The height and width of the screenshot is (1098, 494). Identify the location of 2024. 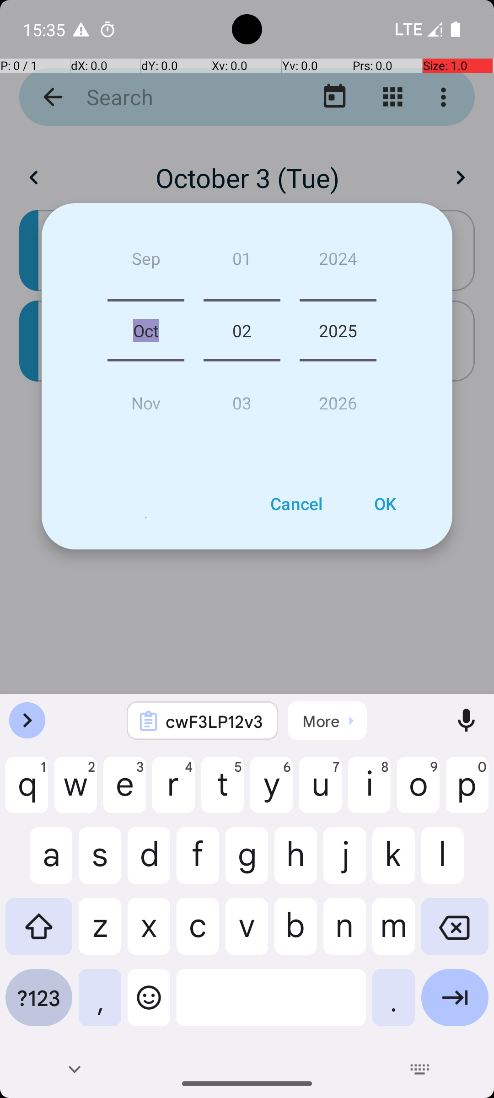
(338, 449).